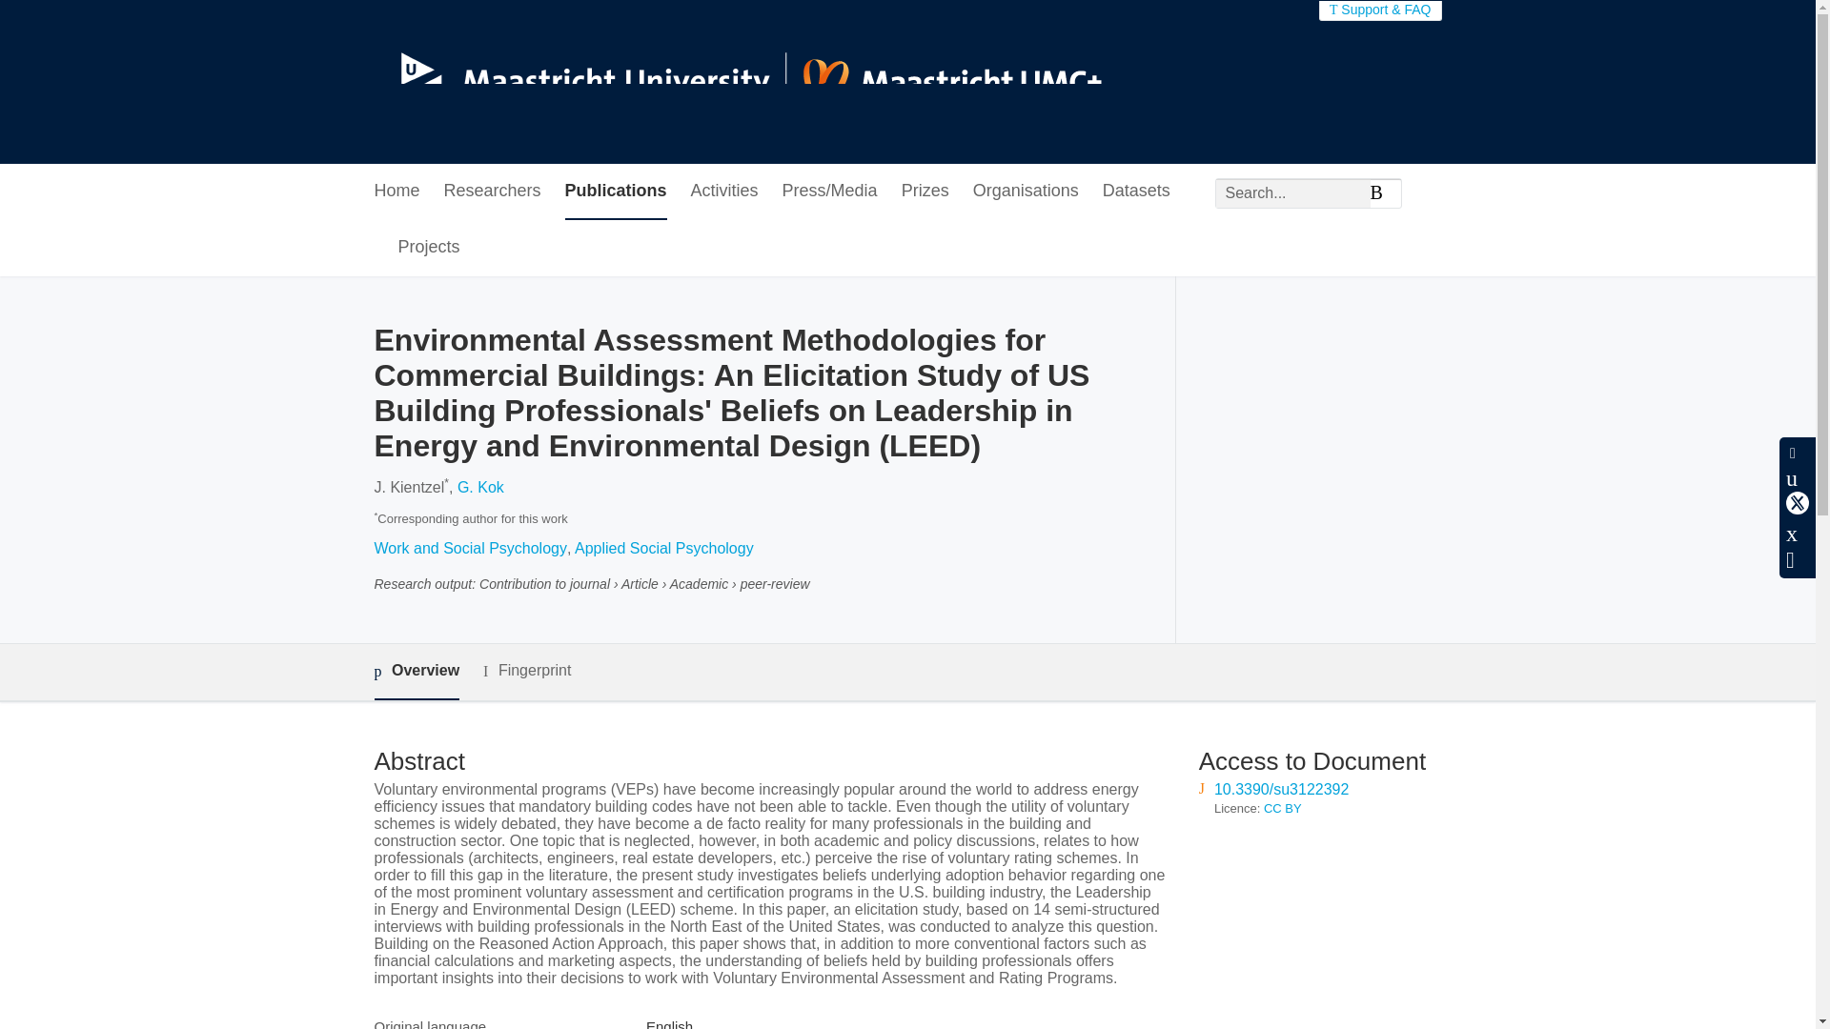  I want to click on Projects, so click(429, 248).